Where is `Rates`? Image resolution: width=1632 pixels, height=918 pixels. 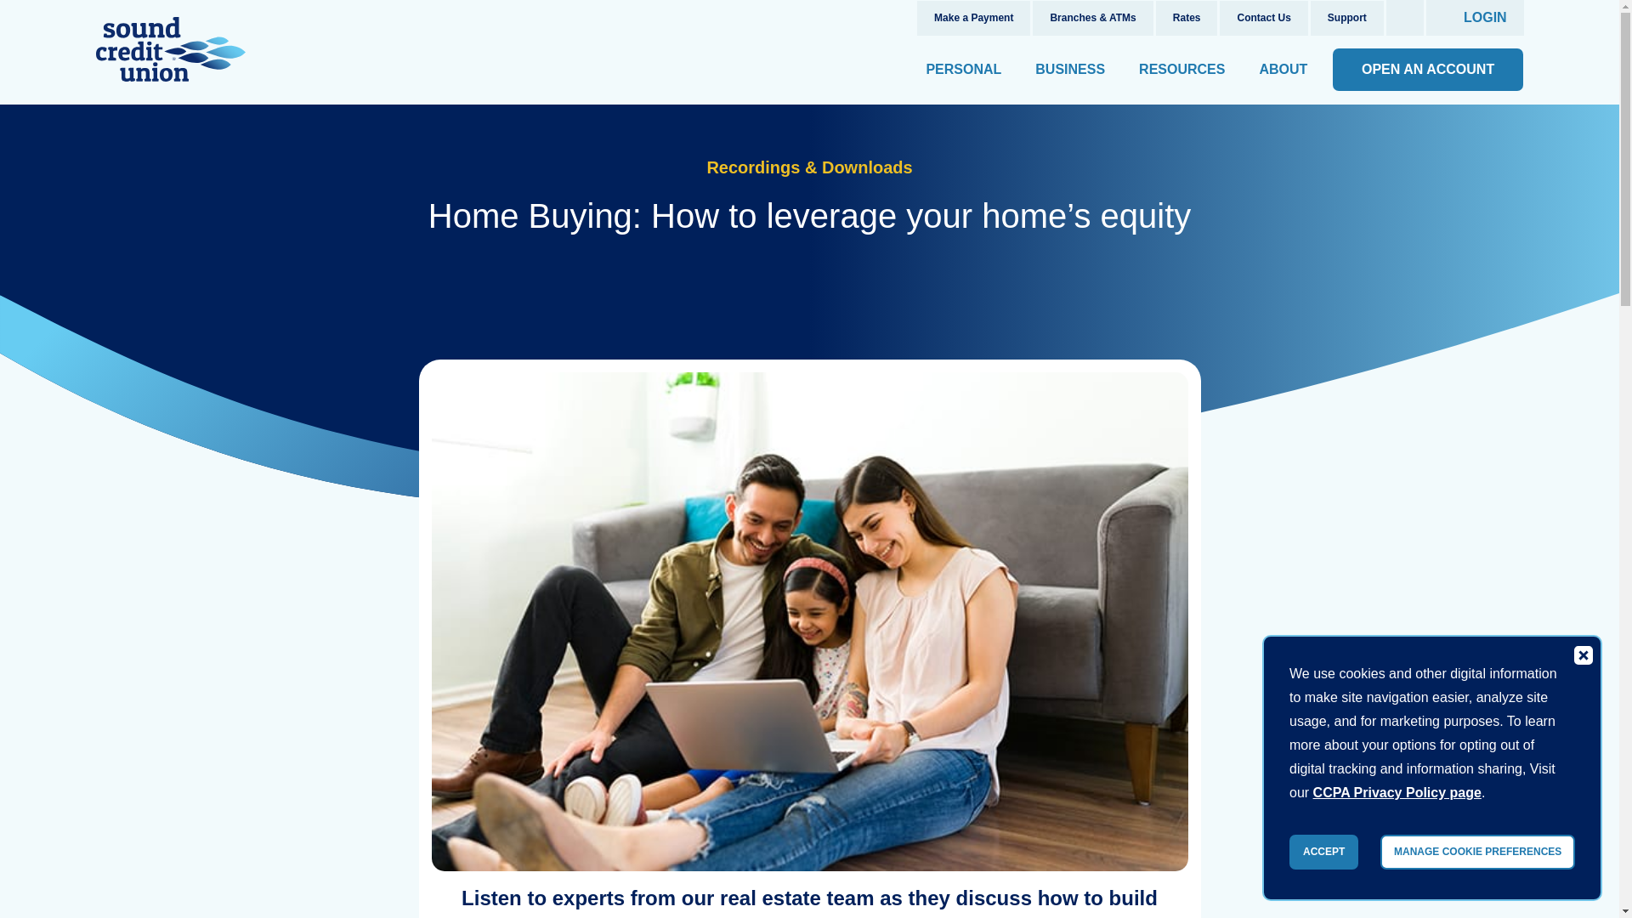 Rates is located at coordinates (1187, 19).